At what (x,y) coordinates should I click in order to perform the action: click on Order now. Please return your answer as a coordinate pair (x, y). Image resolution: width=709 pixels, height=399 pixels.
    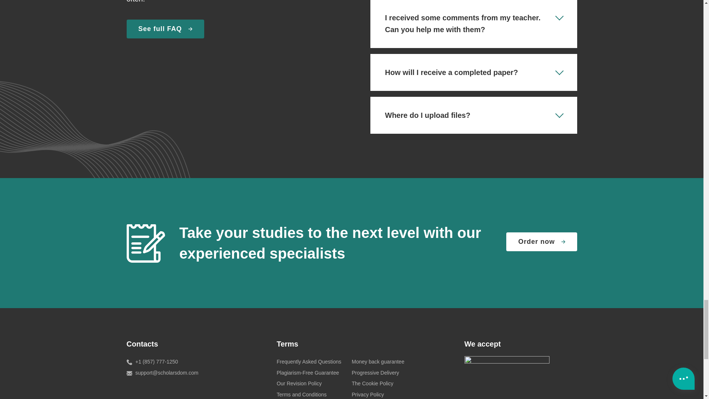
    Looking at the image, I should click on (541, 242).